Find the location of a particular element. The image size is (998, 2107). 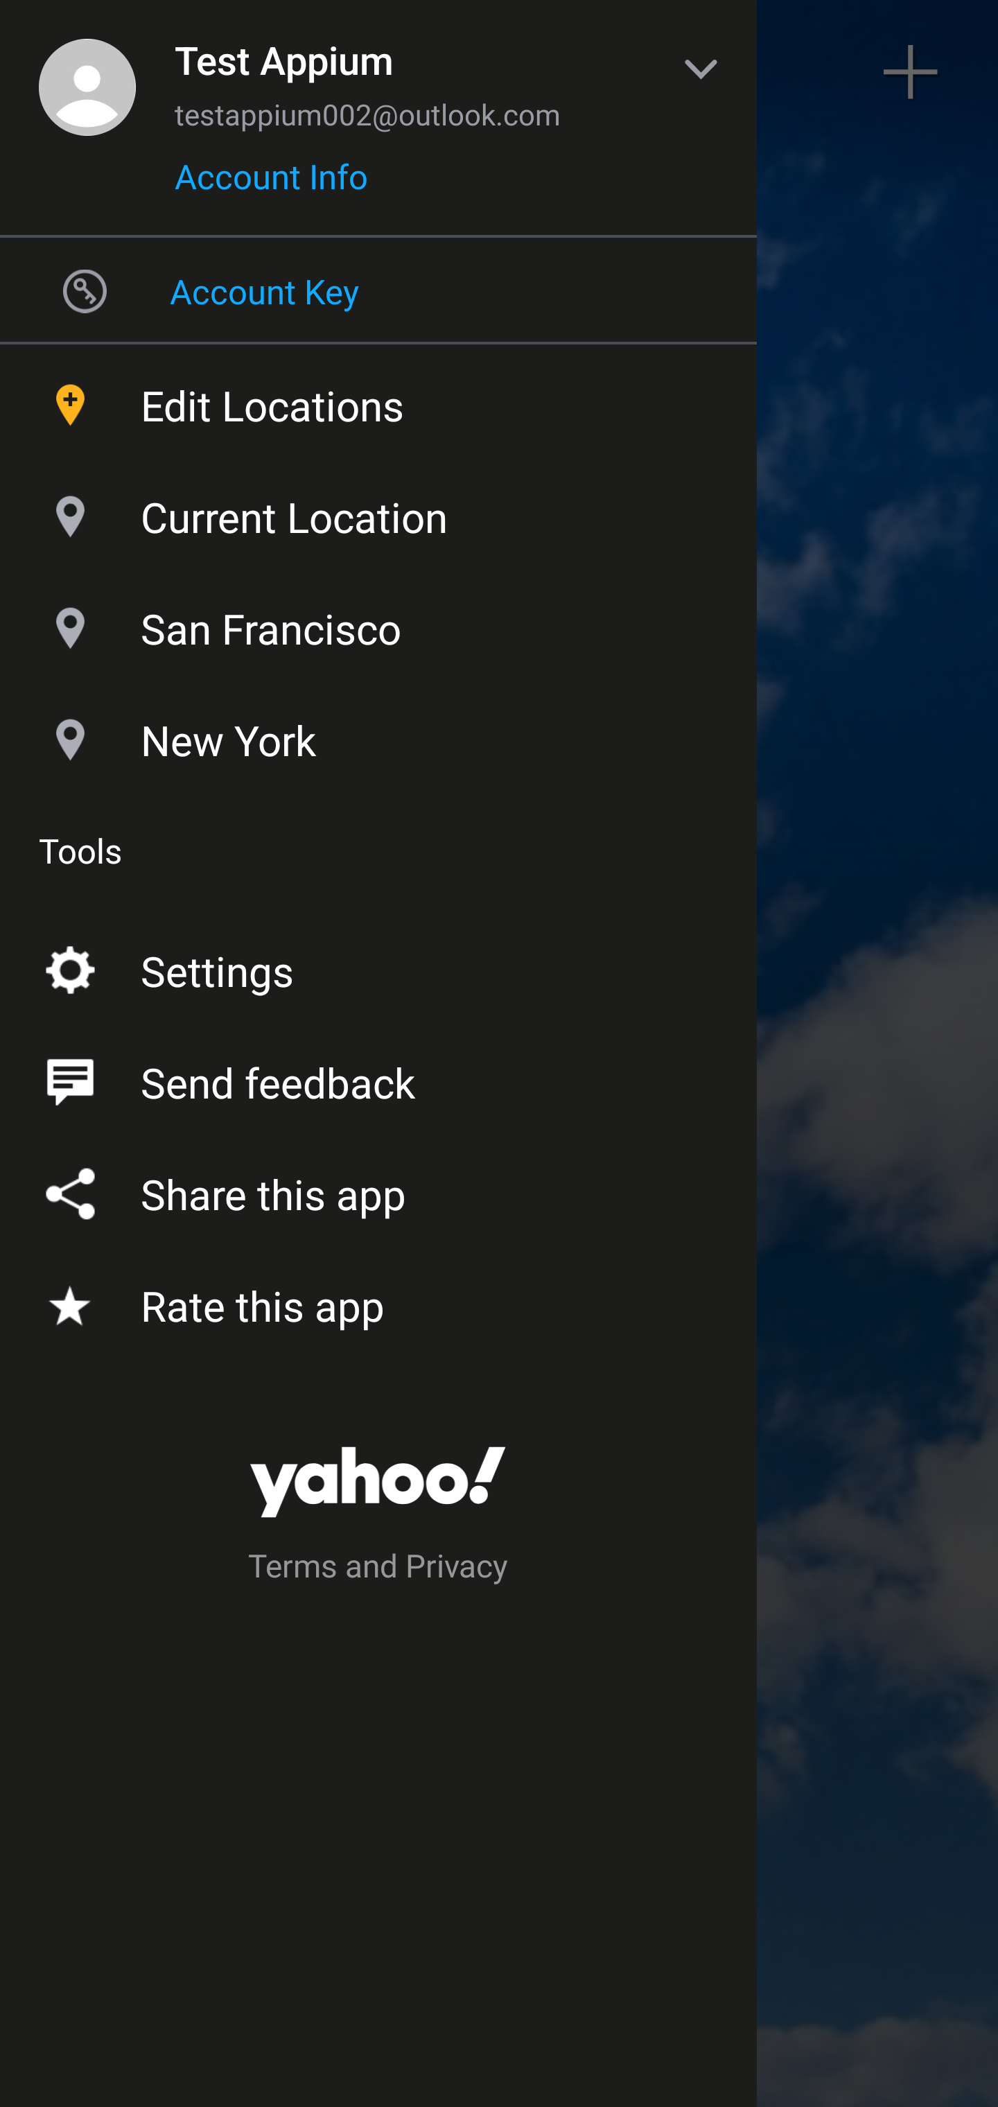

Account Info is located at coordinates (271, 185).